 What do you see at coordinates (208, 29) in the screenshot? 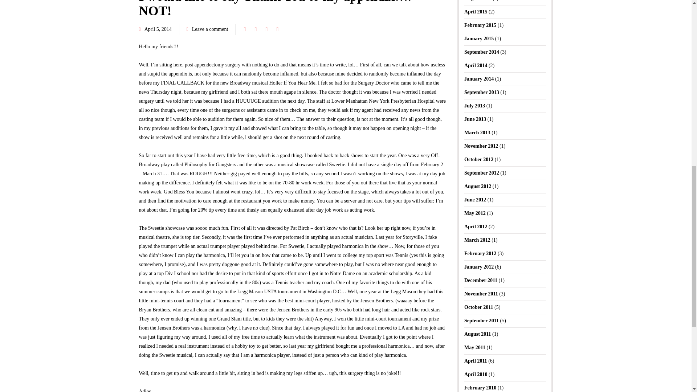
I see `Post comments` at bounding box center [208, 29].